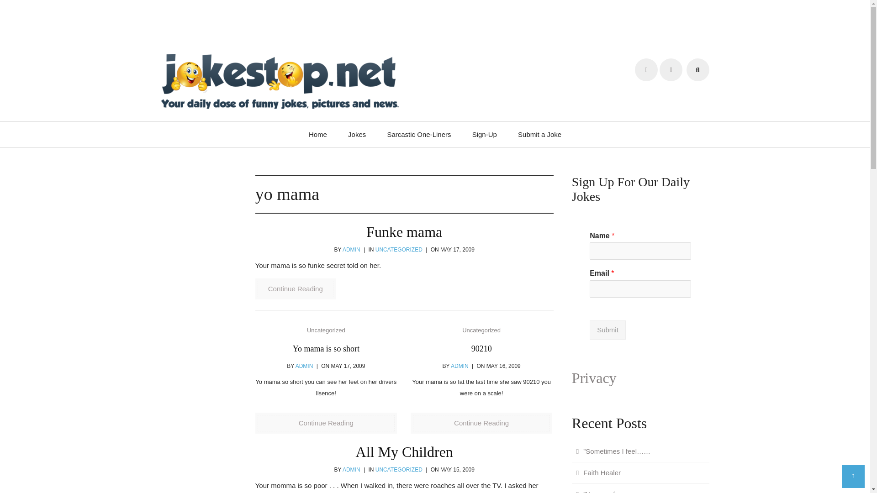 Image resolution: width=877 pixels, height=493 pixels. Describe the element at coordinates (318, 134) in the screenshot. I see `Home` at that location.